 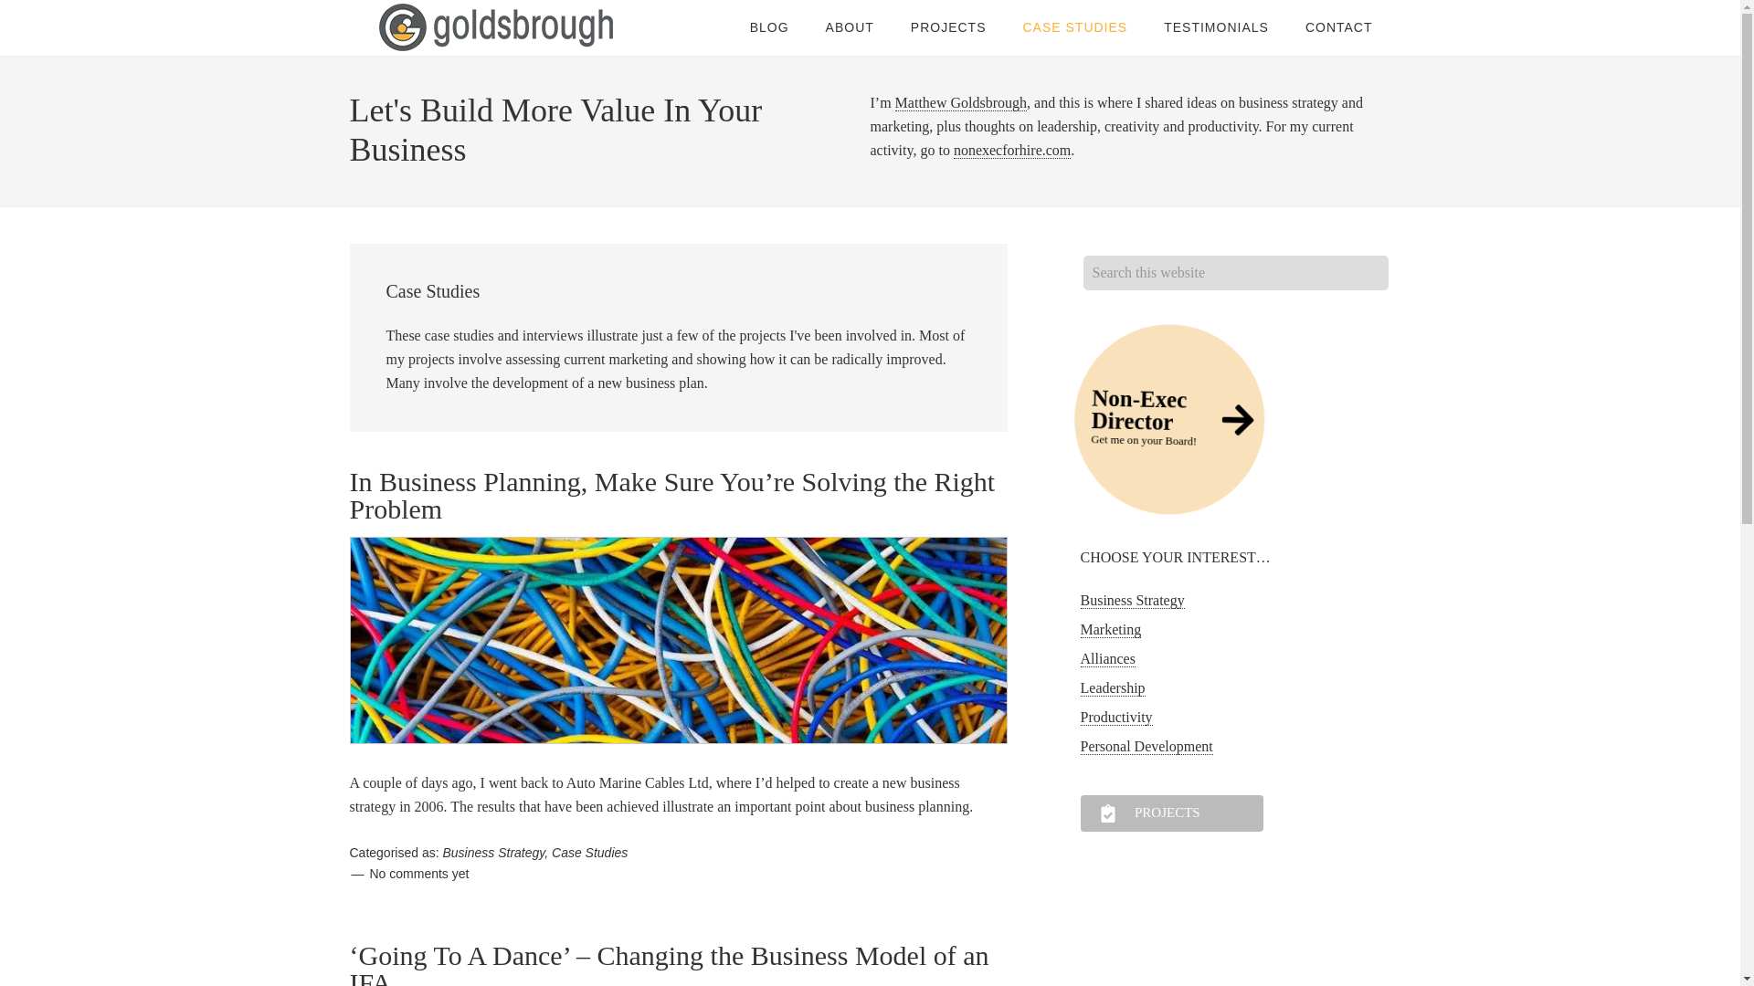 What do you see at coordinates (850, 27) in the screenshot?
I see `Productivity` at bounding box center [850, 27].